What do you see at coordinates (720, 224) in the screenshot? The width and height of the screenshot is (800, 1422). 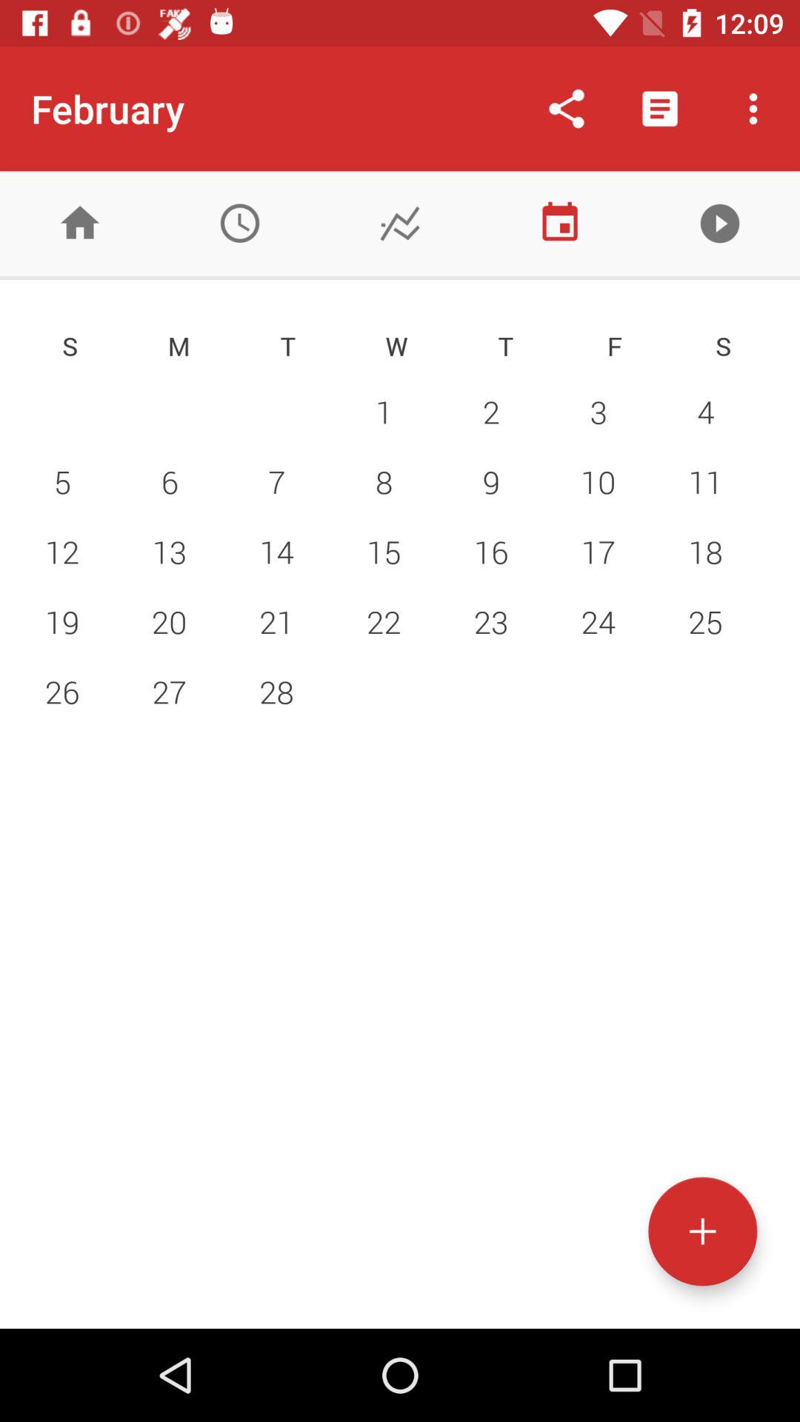 I see `play button` at bounding box center [720, 224].